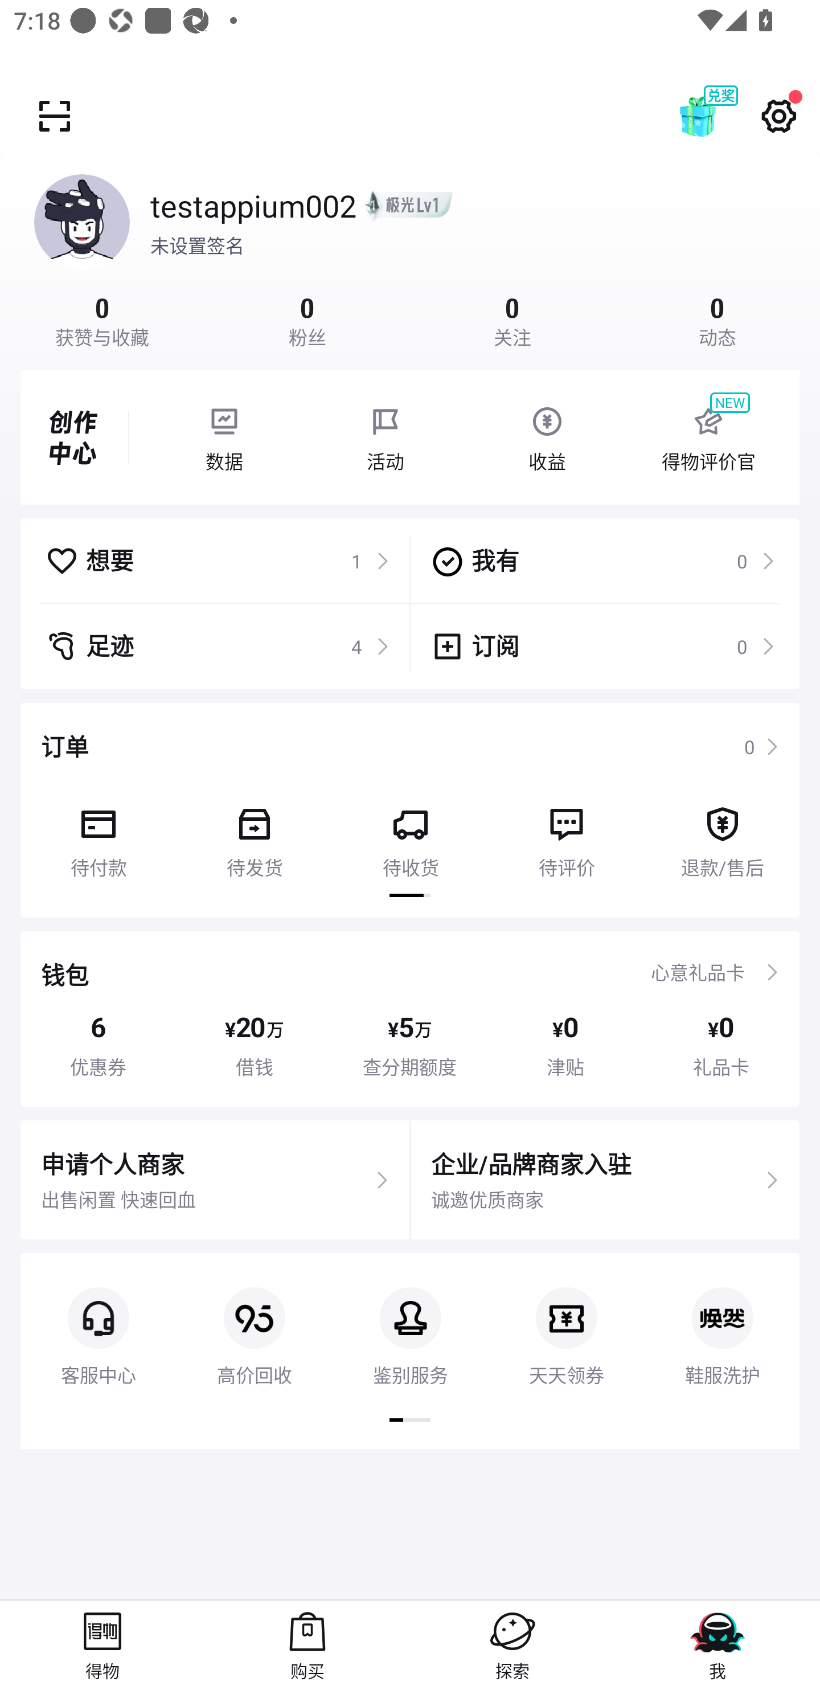  Describe the element at coordinates (386, 437) in the screenshot. I see `活动` at that location.